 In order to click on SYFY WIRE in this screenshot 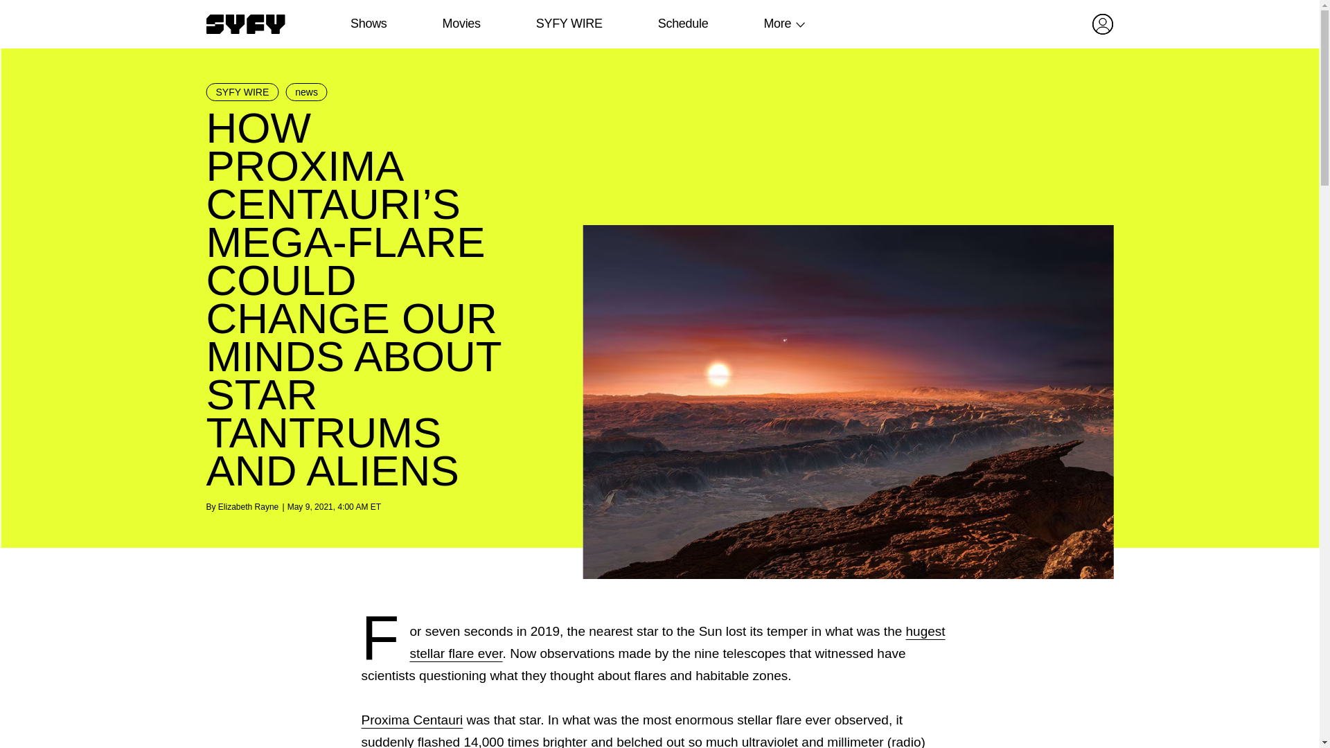, I will do `click(569, 24)`.